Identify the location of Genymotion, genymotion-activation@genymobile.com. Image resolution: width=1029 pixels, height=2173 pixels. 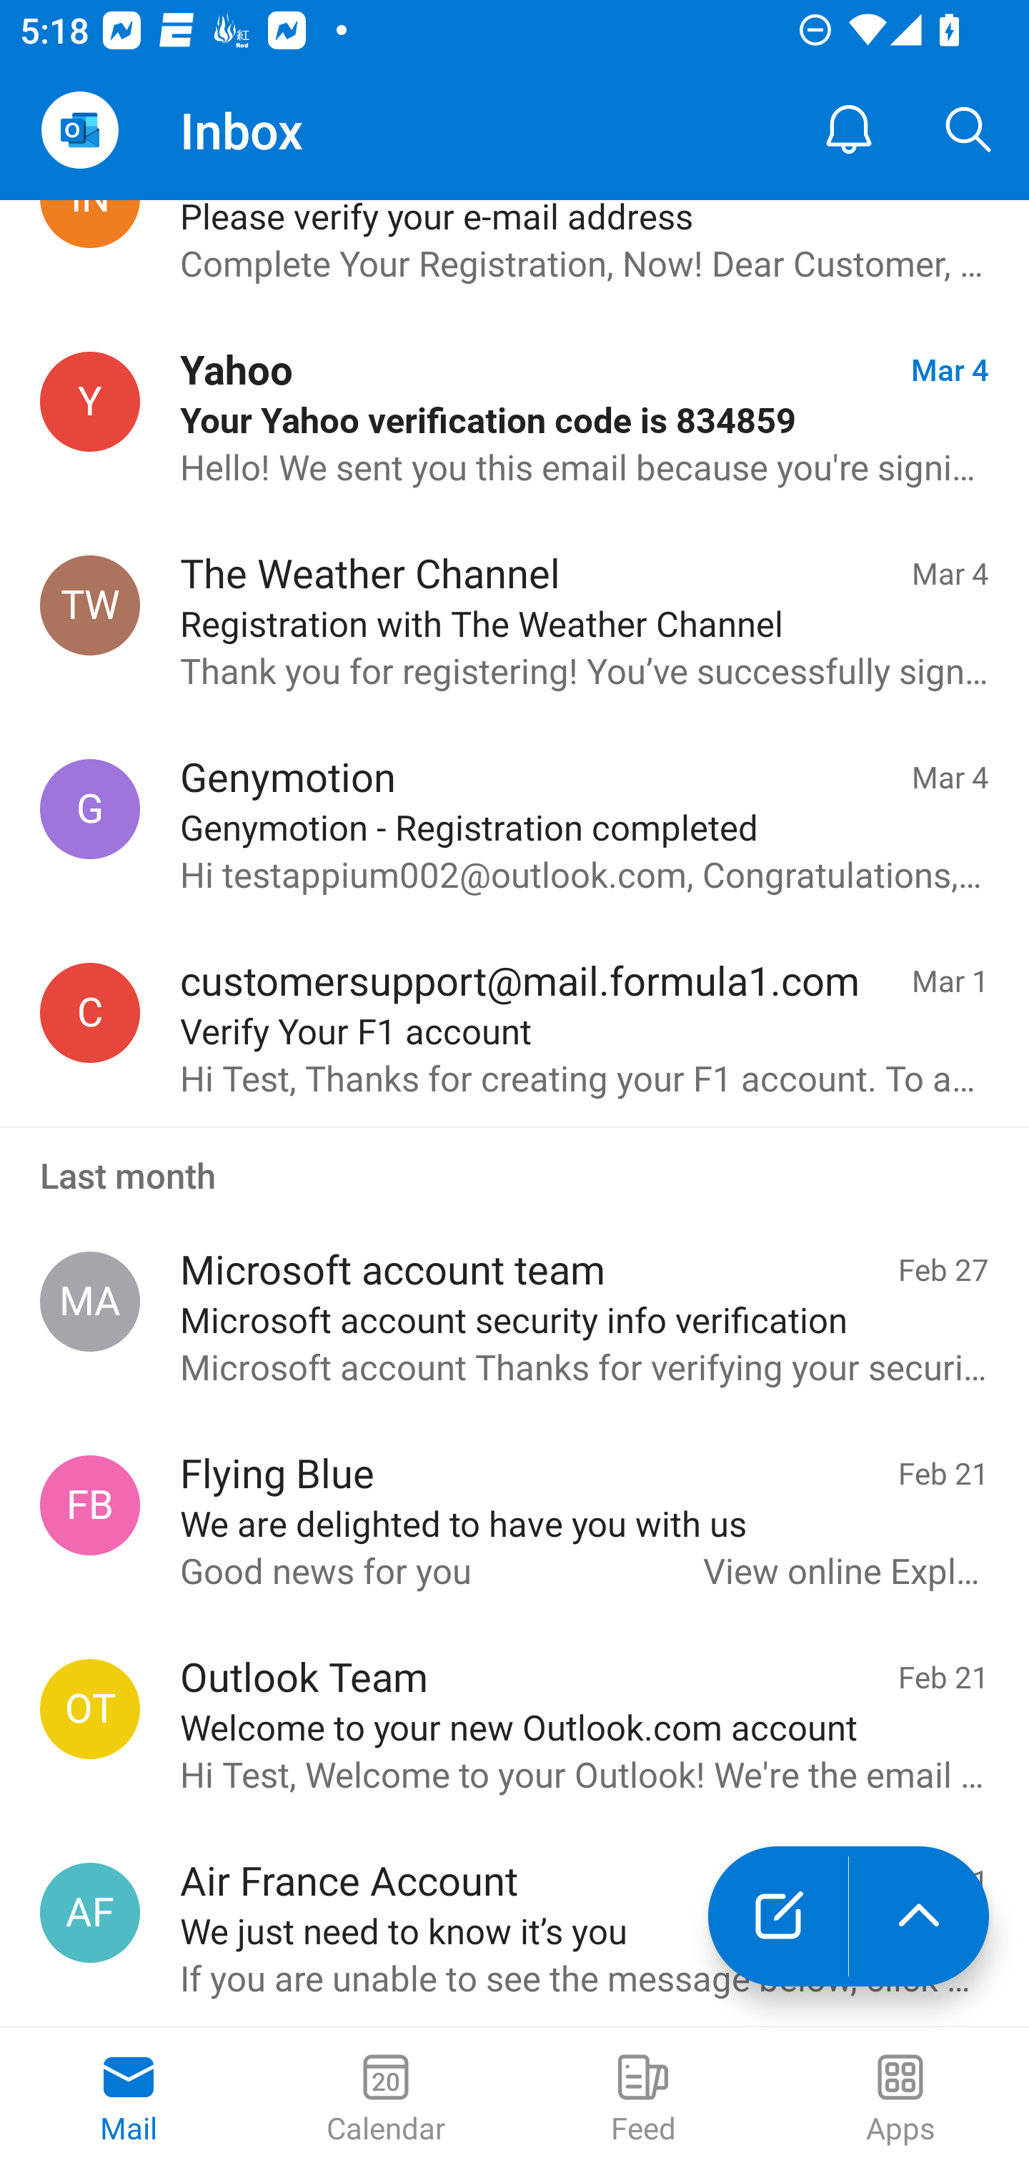
(90, 808).